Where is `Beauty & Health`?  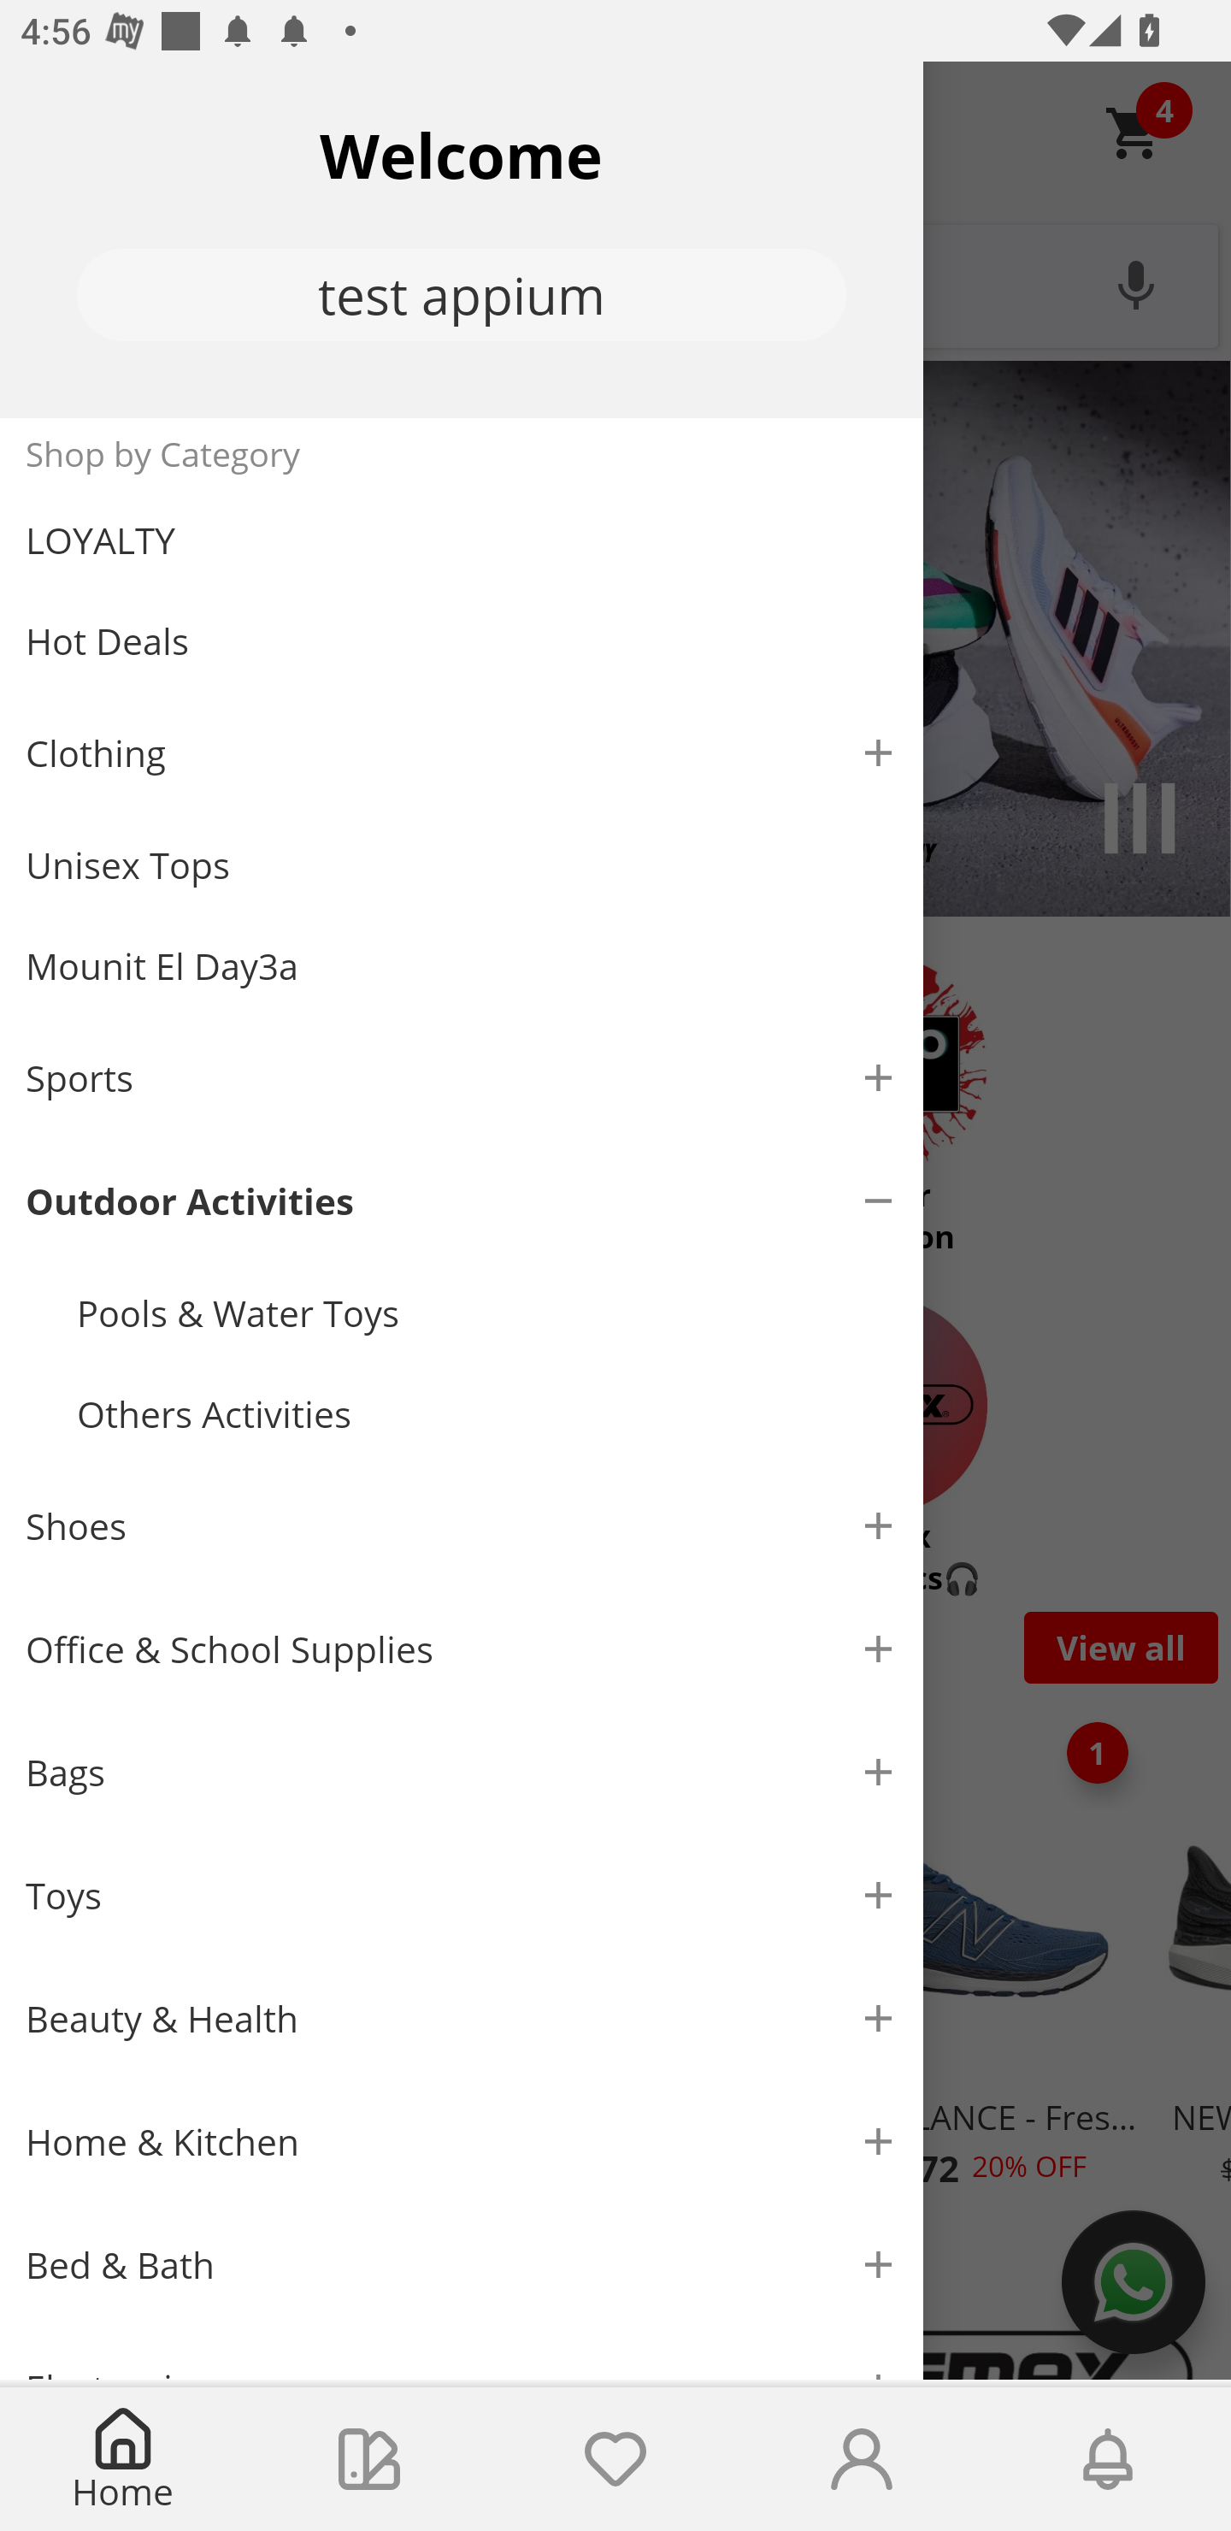 Beauty & Health is located at coordinates (462, 2018).